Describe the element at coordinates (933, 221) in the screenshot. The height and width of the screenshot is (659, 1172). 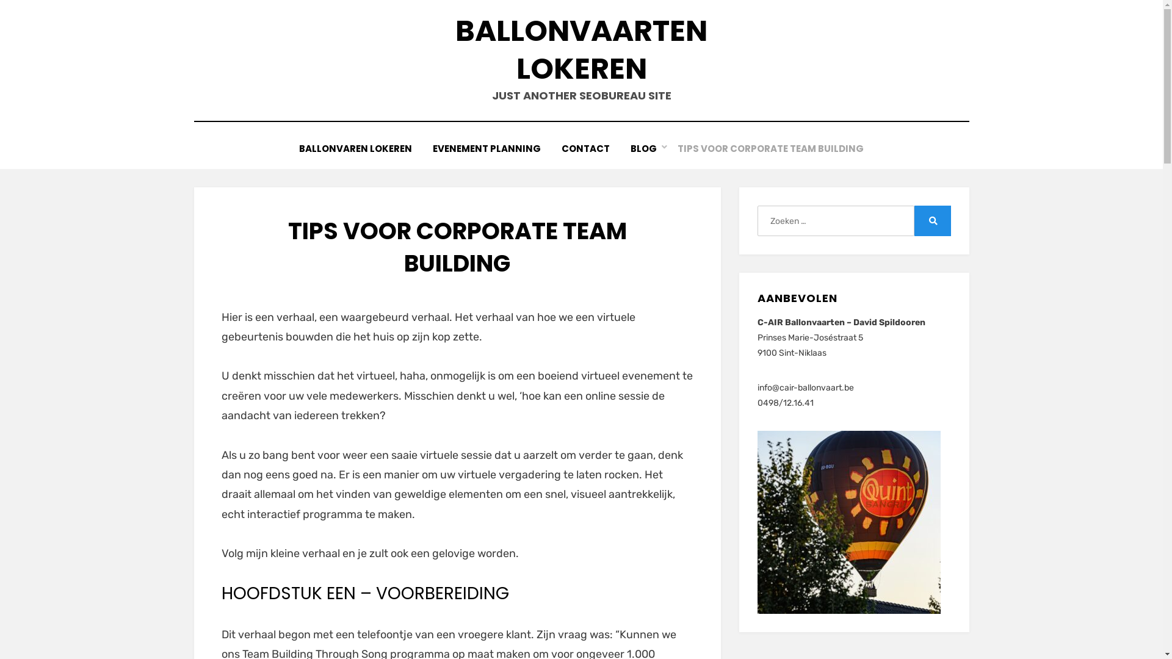
I see `Zoeken` at that location.